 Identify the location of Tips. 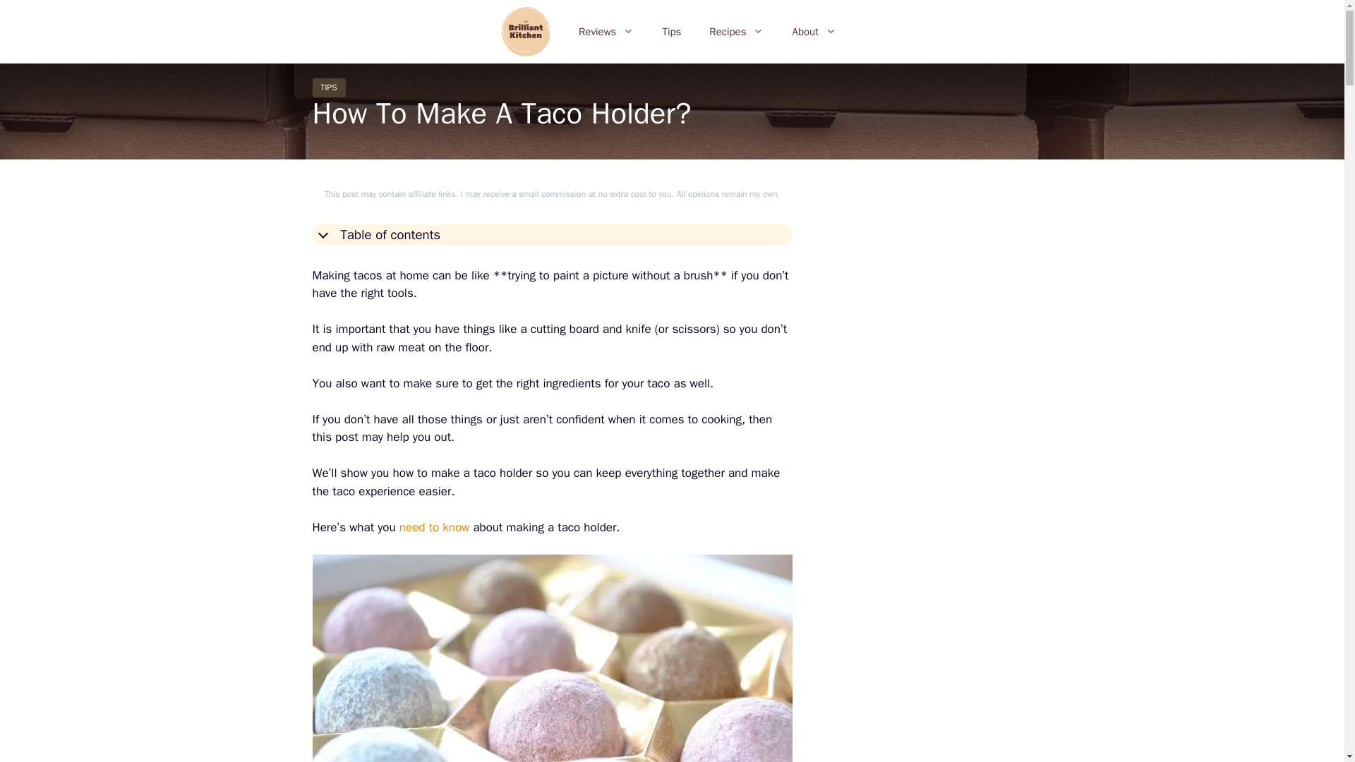
(670, 31).